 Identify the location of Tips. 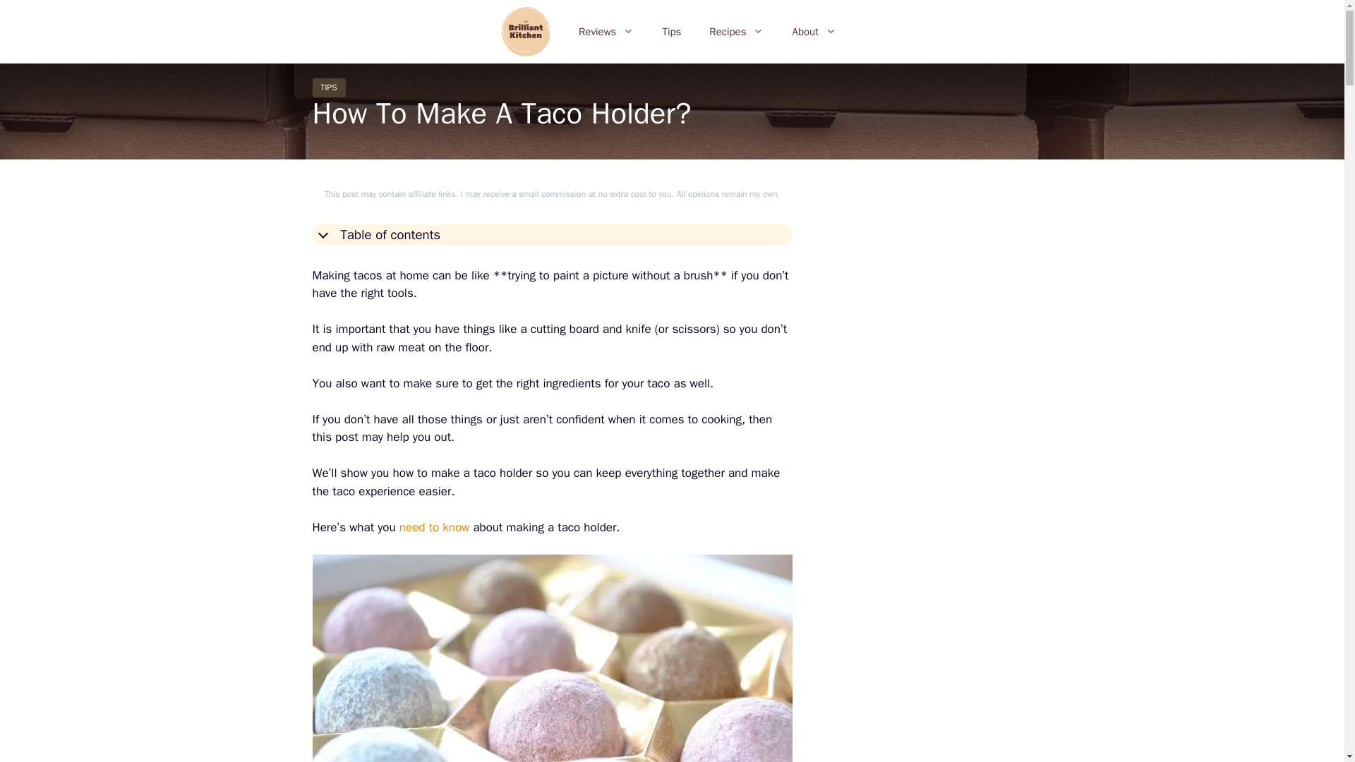
(670, 31).